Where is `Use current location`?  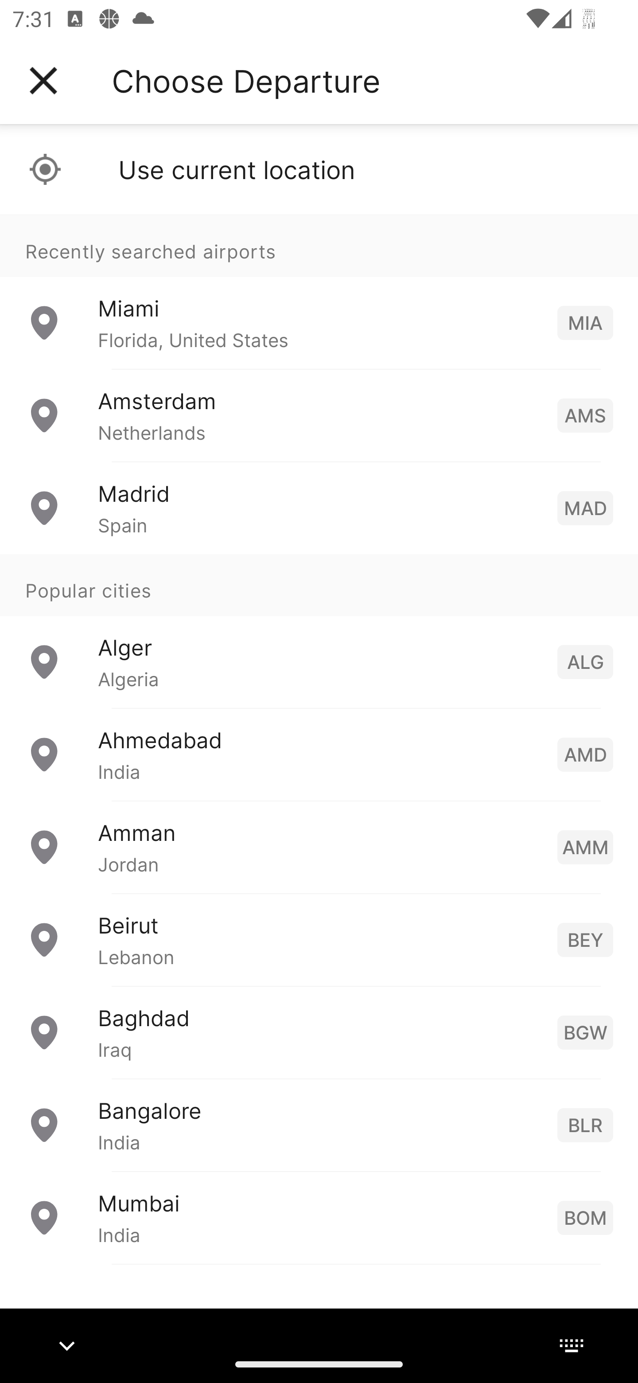
Use current location is located at coordinates (319, 169).